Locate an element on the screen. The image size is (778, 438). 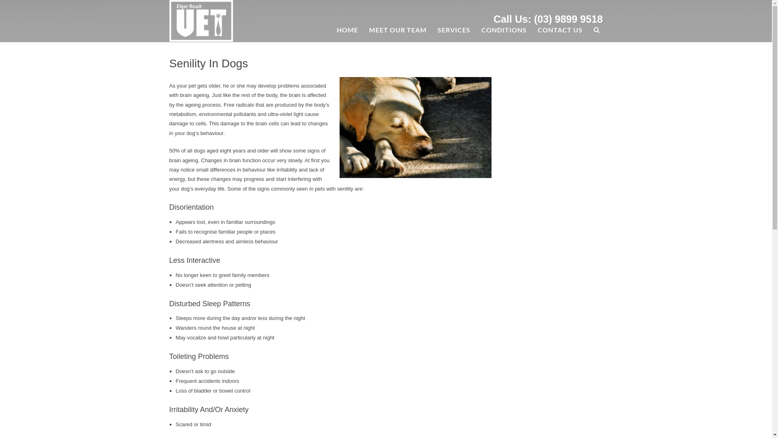
SERVICES is located at coordinates (454, 30).